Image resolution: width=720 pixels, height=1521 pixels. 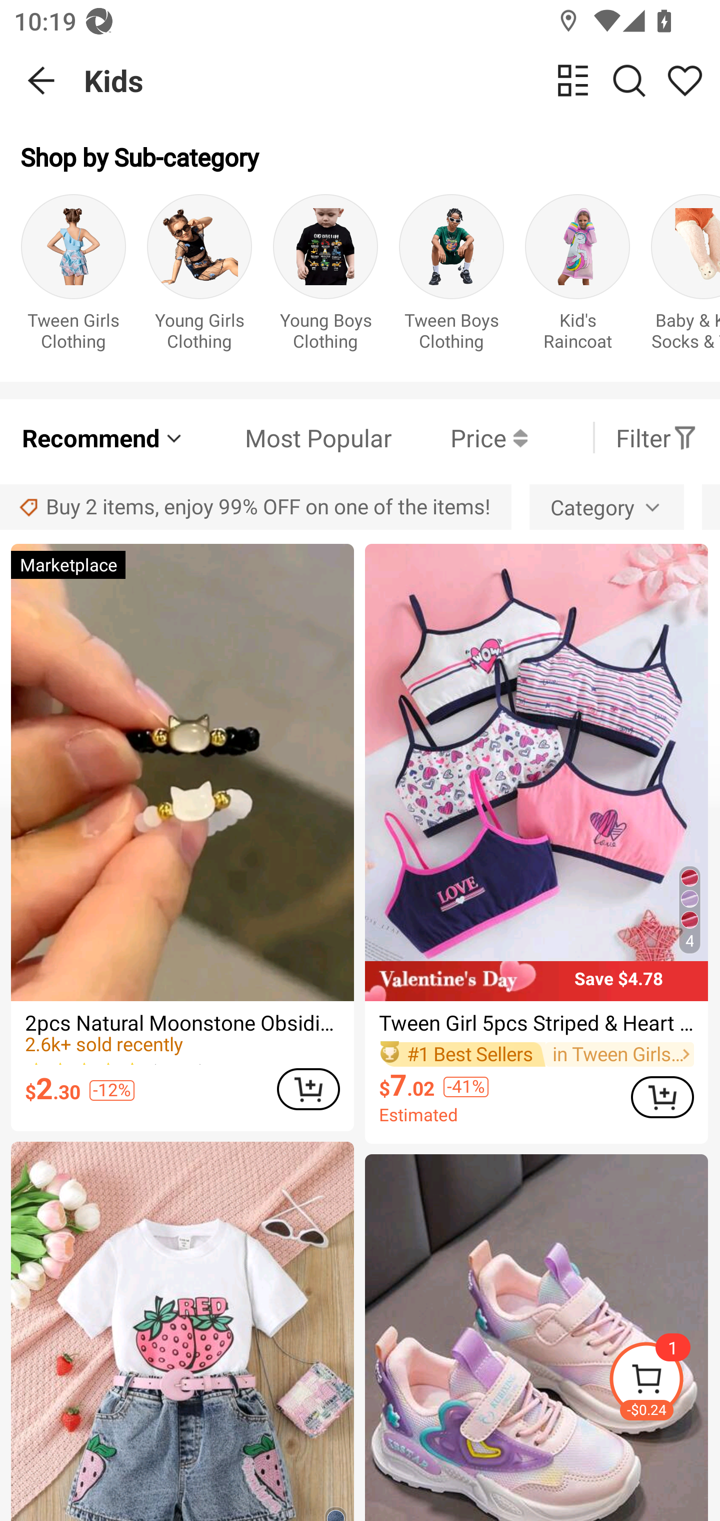 What do you see at coordinates (606, 506) in the screenshot?
I see `Category` at bounding box center [606, 506].